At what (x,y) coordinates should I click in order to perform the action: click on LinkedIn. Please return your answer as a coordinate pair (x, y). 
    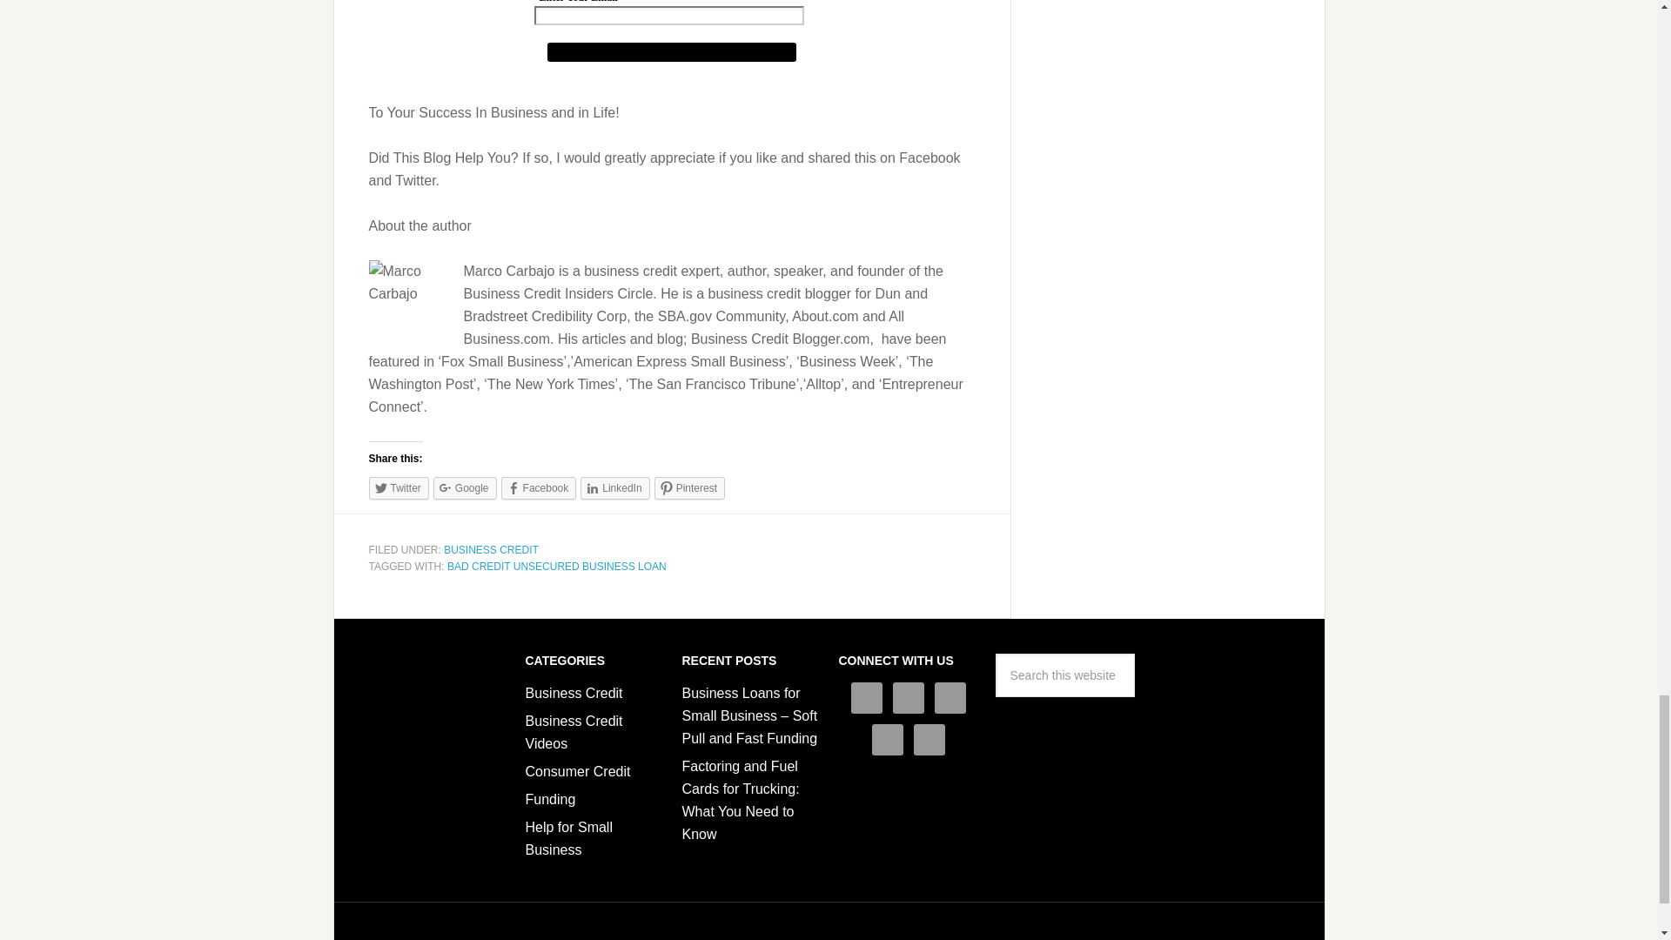
    Looking at the image, I should click on (614, 487).